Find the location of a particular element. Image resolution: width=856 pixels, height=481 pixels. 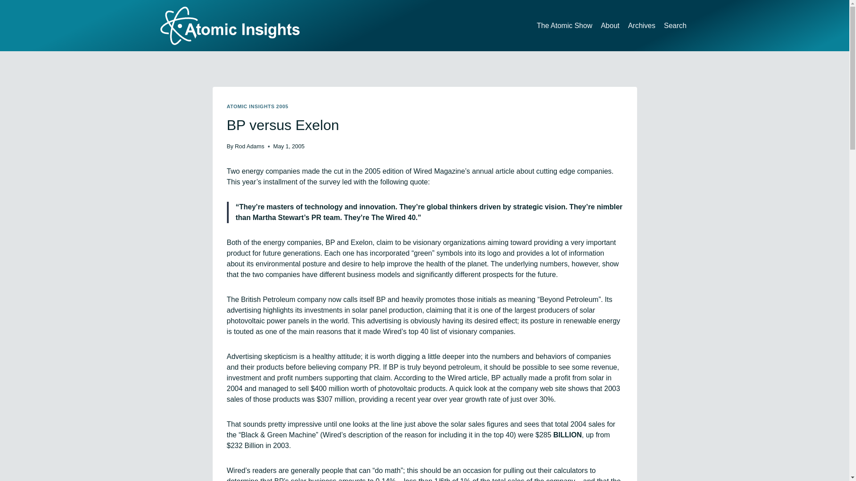

The Atomic Show is located at coordinates (564, 25).